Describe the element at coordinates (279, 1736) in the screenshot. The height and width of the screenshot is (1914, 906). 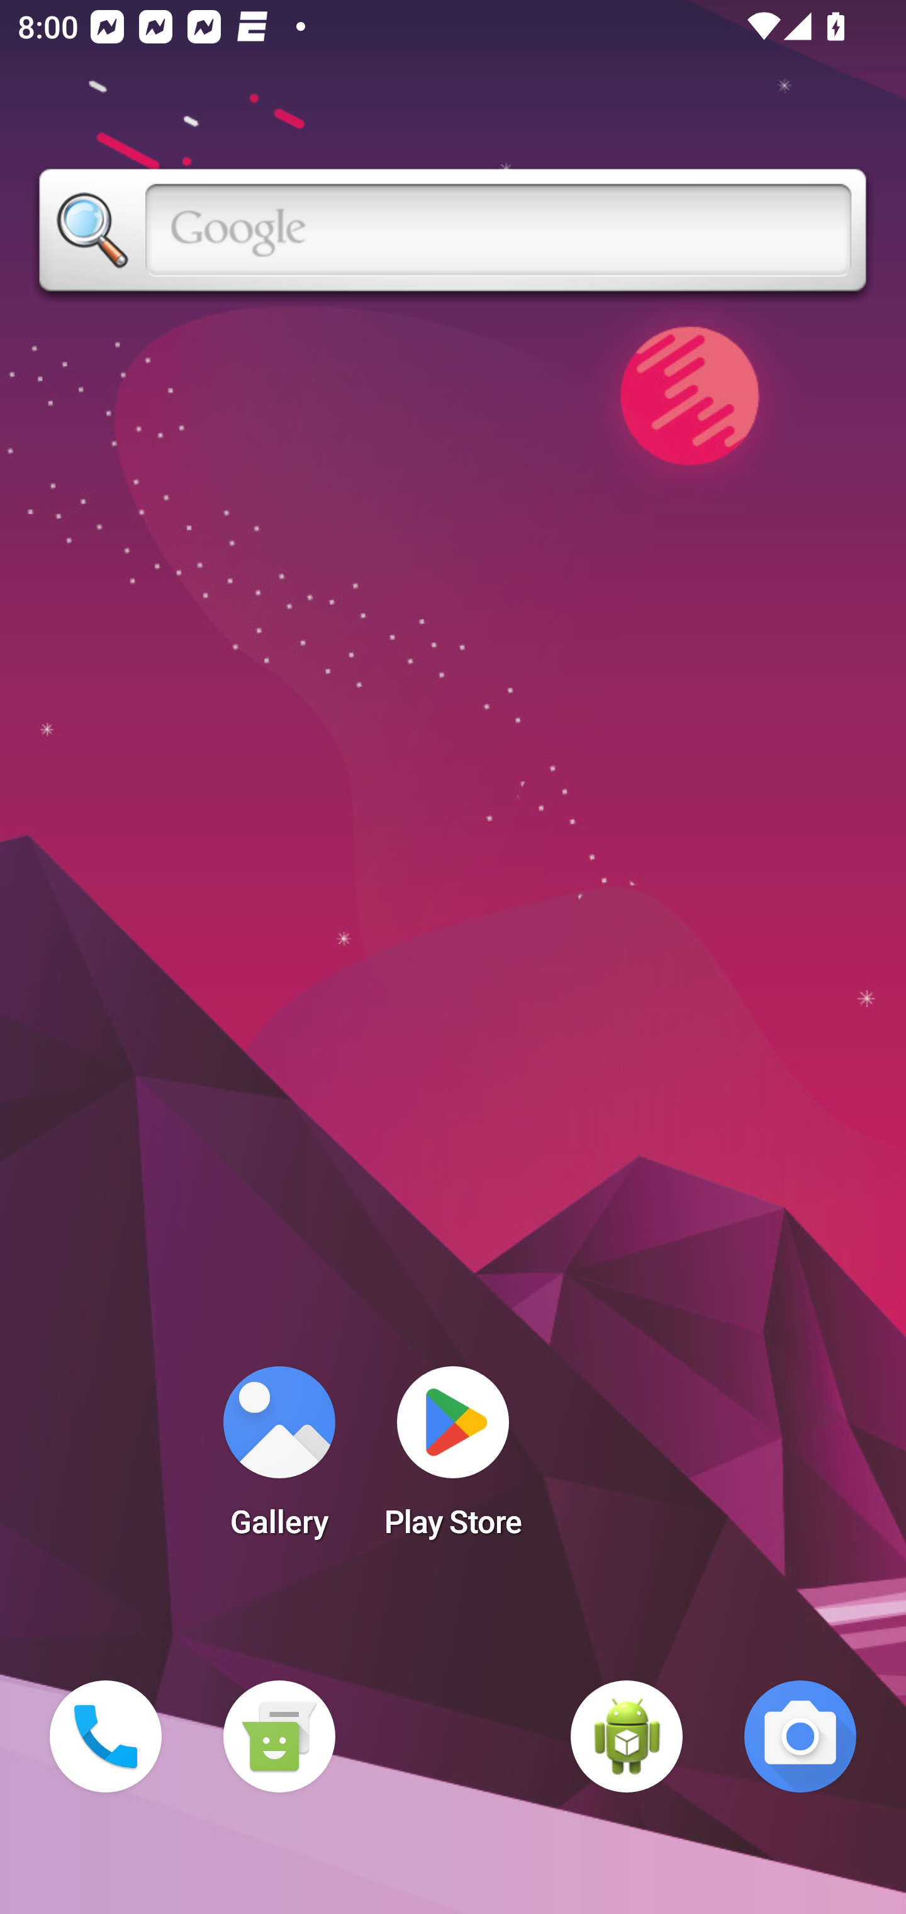
I see `Messaging` at that location.